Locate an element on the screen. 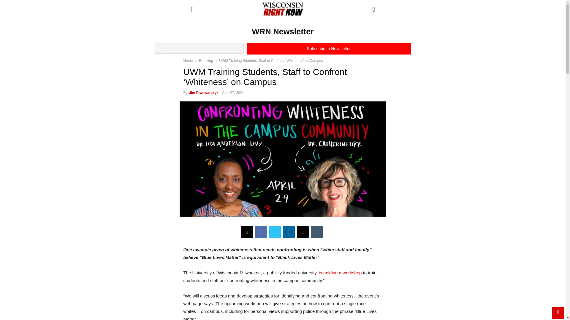  is holding a workshop is located at coordinates (340, 273).